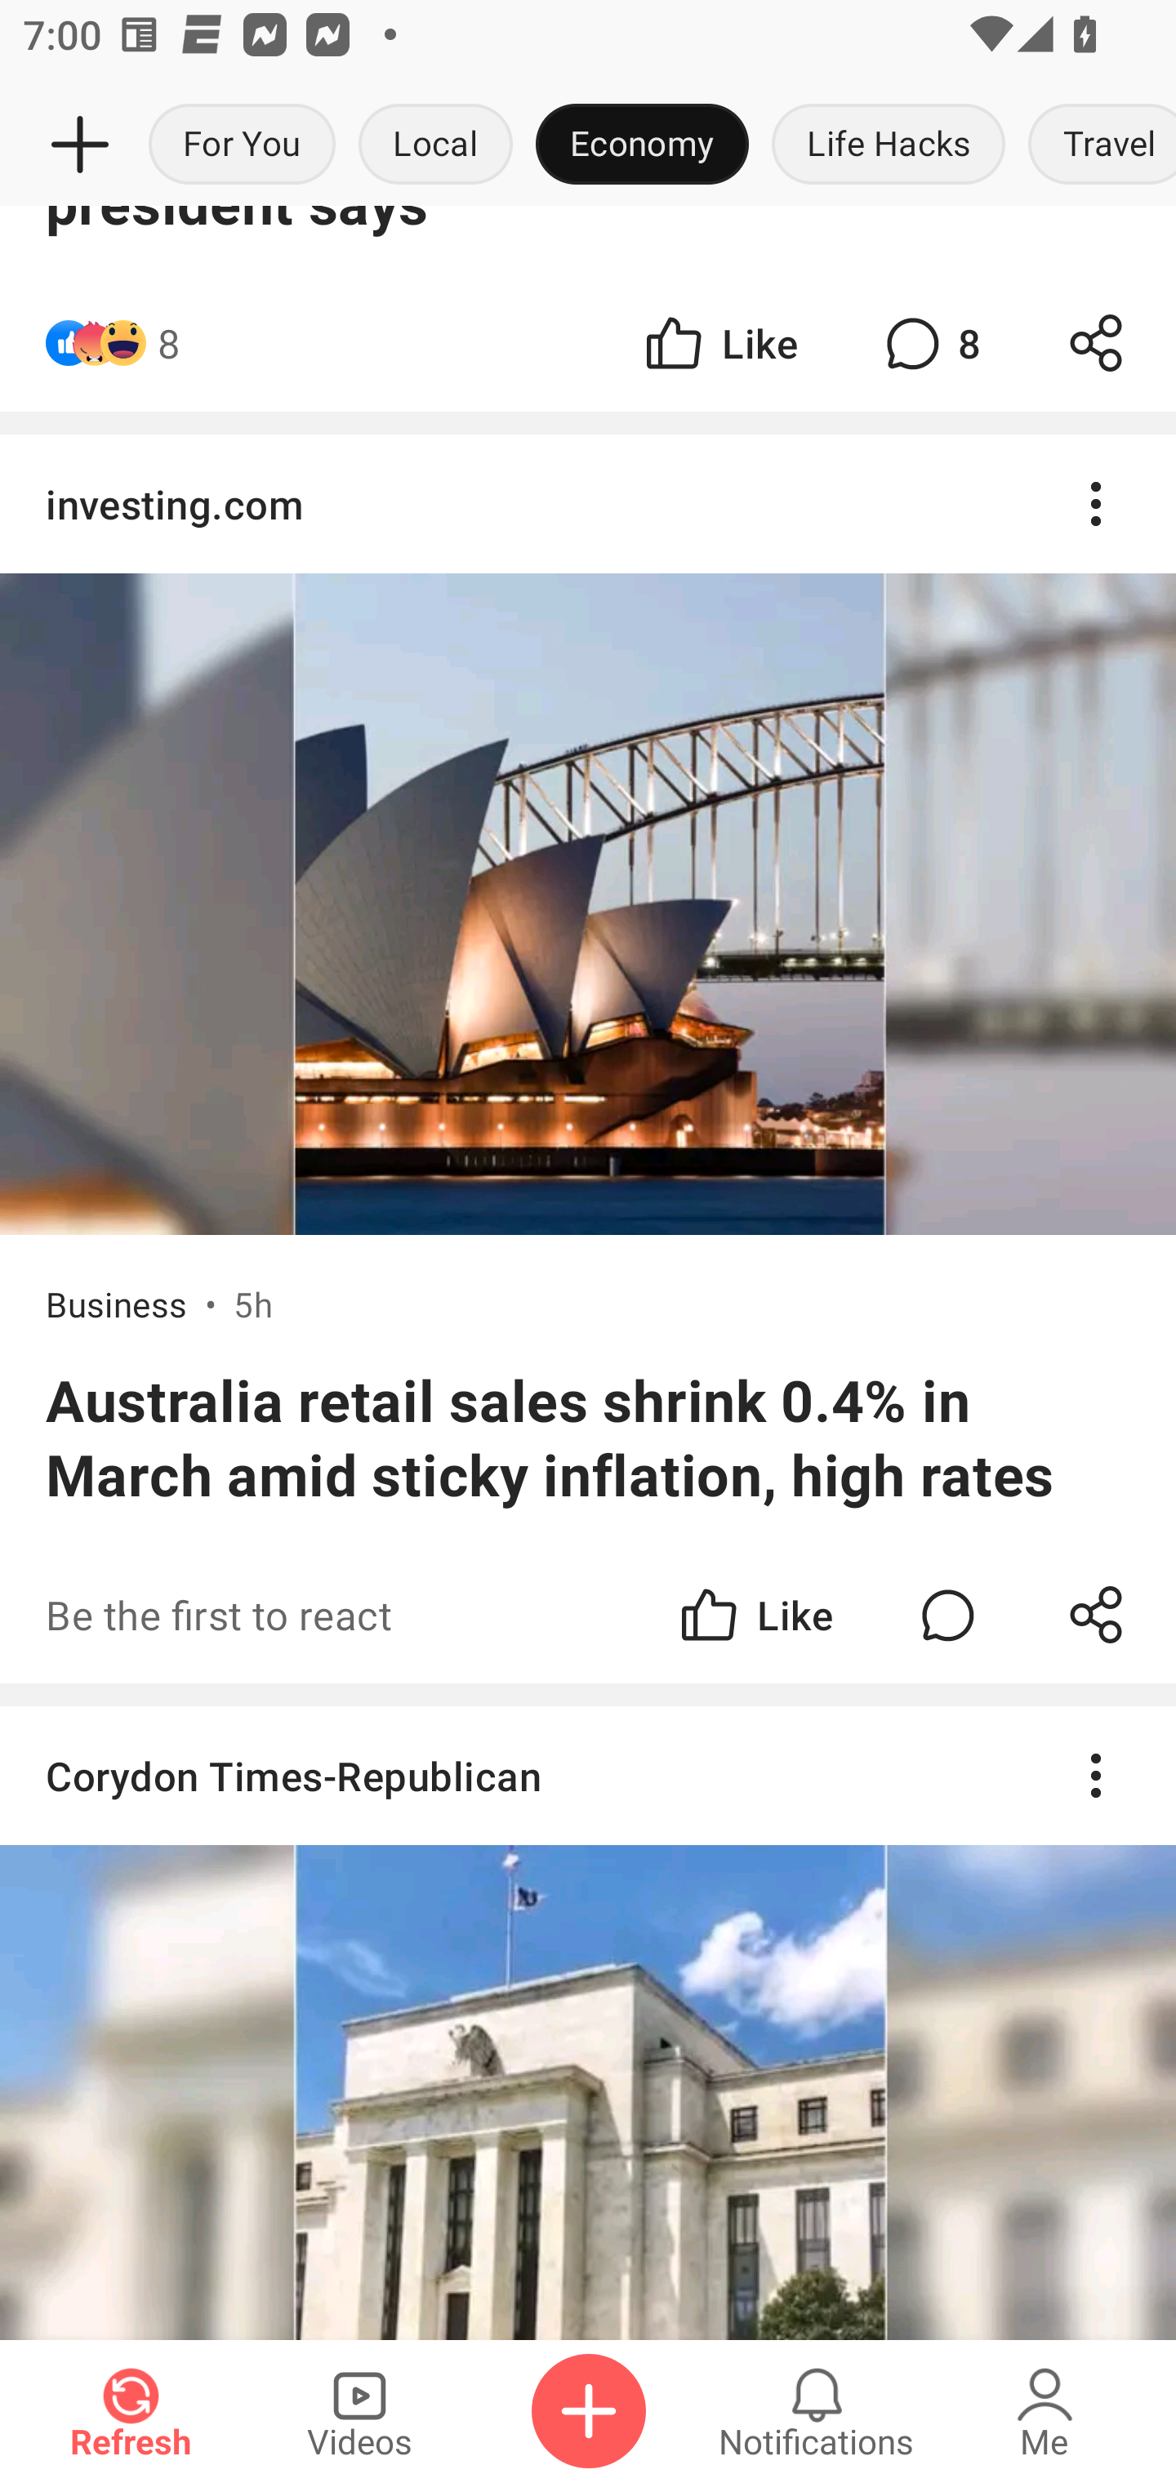 This screenshot has width=1176, height=2483. I want to click on Notifications, so click(817, 2411).